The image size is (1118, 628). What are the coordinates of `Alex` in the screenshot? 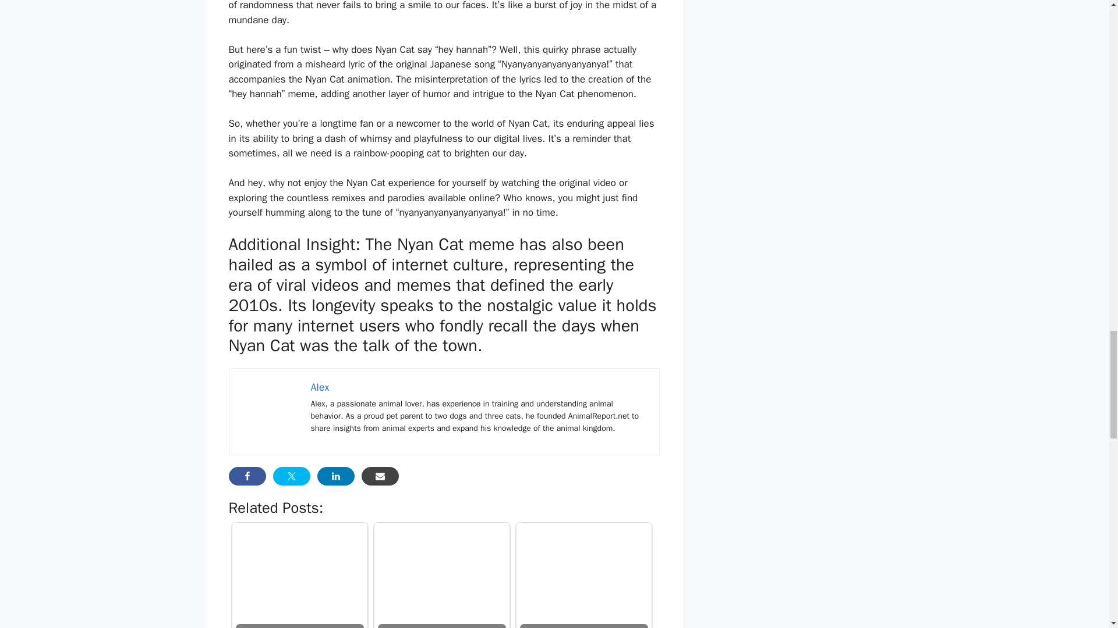 It's located at (320, 387).